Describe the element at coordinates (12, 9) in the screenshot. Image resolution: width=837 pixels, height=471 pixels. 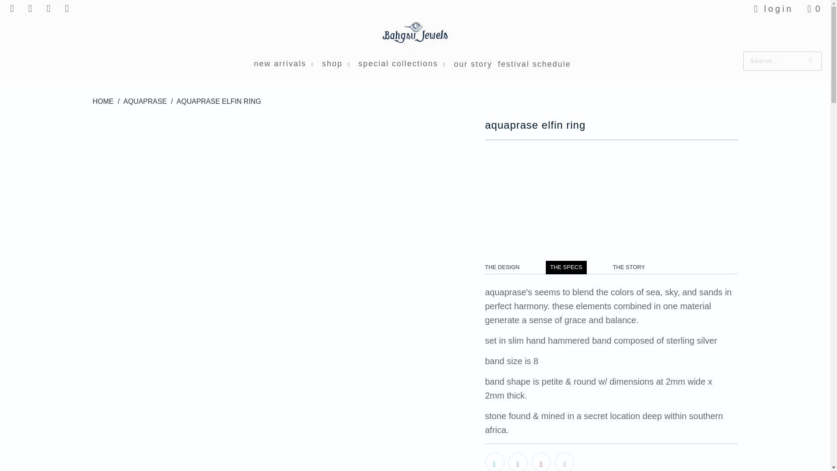
I see `Email Bahgsu Jewels` at that location.